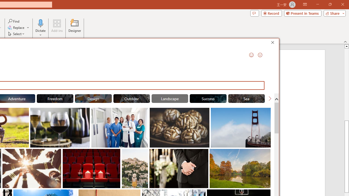 The width and height of the screenshot is (349, 196). I want to click on Send a Smile, so click(251, 55).